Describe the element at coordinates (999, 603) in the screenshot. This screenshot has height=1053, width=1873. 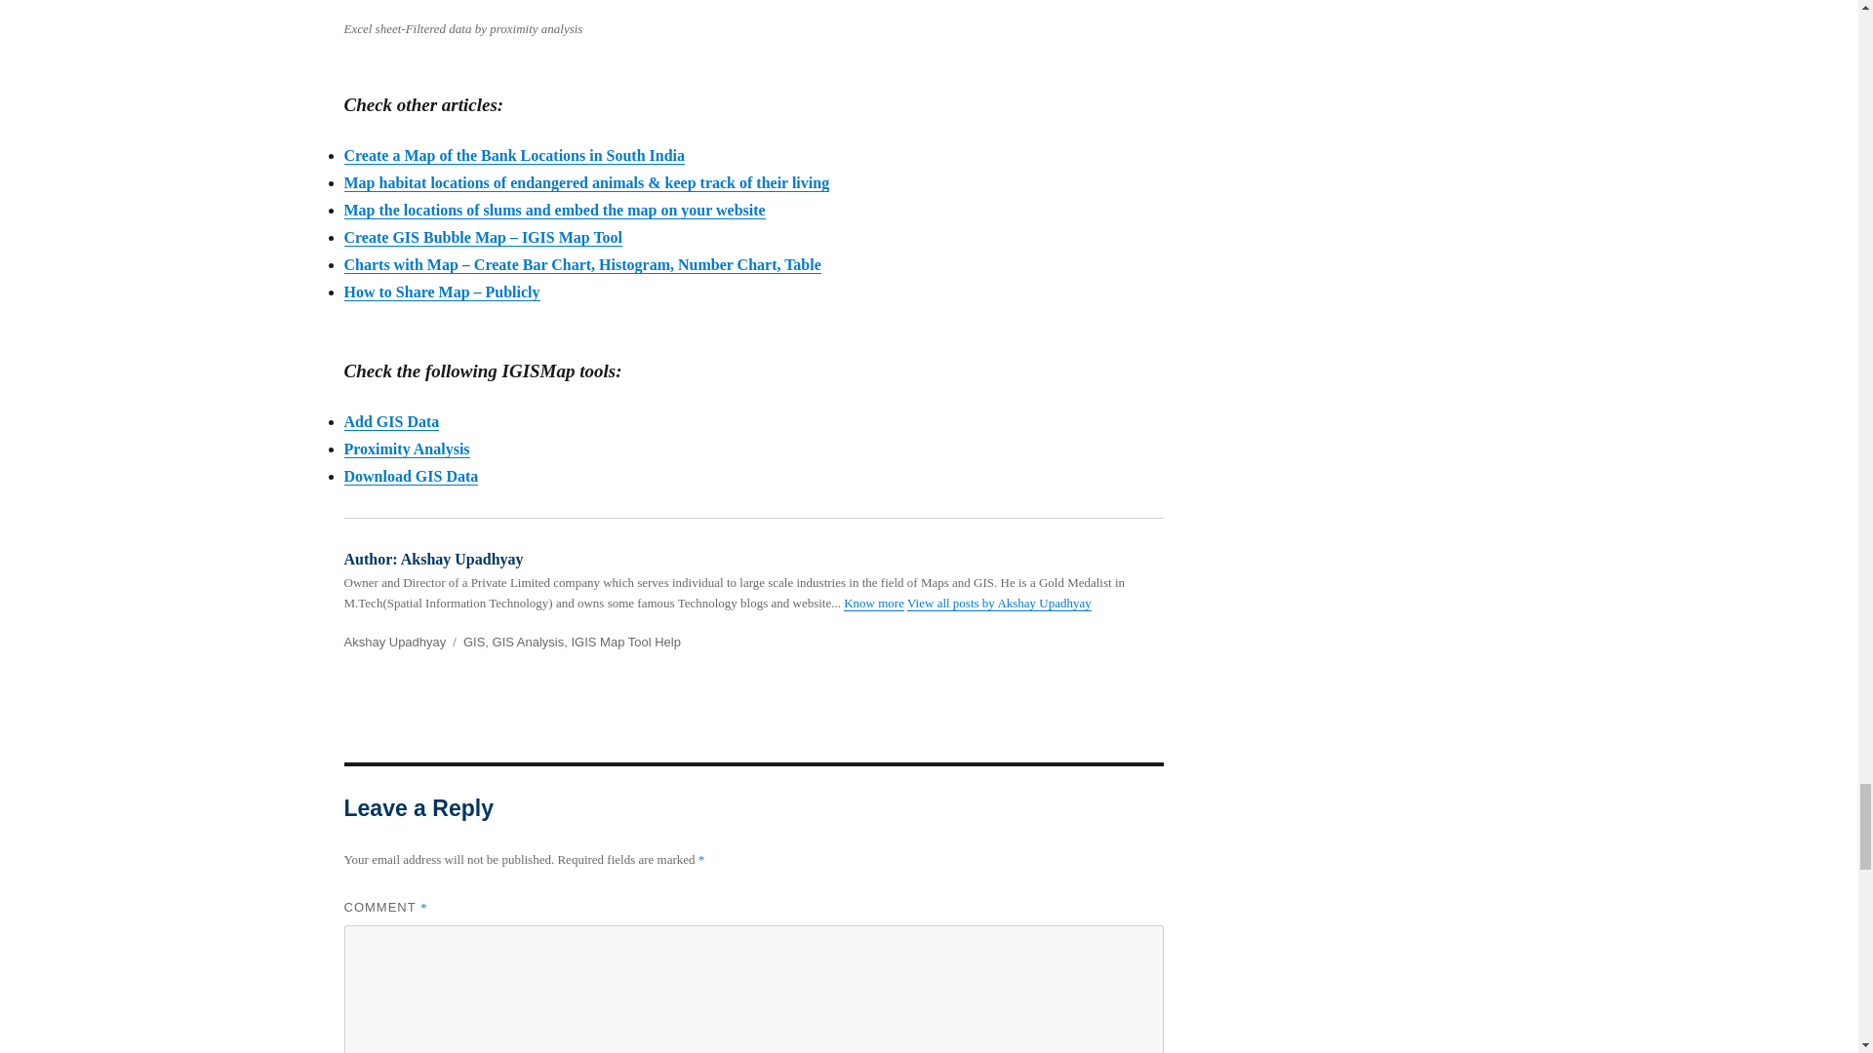
I see `View all posts by Akshay Upadhyay` at that location.